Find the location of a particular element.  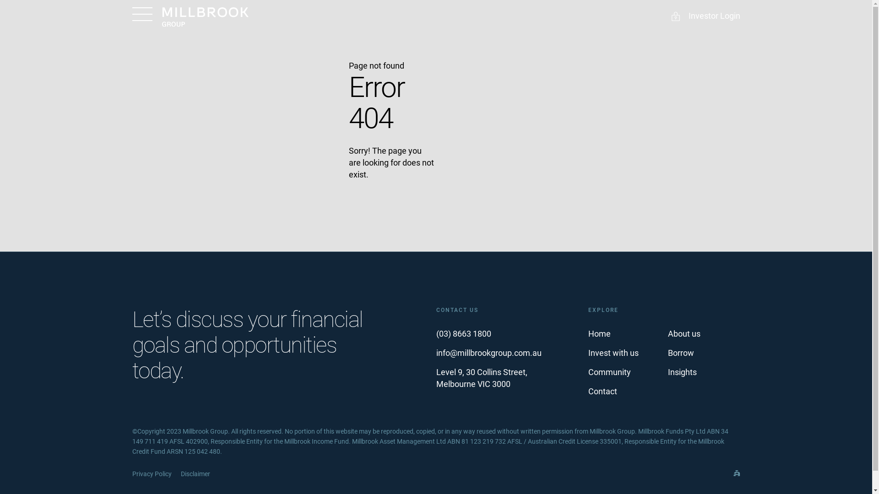

Investor Login is located at coordinates (705, 17).